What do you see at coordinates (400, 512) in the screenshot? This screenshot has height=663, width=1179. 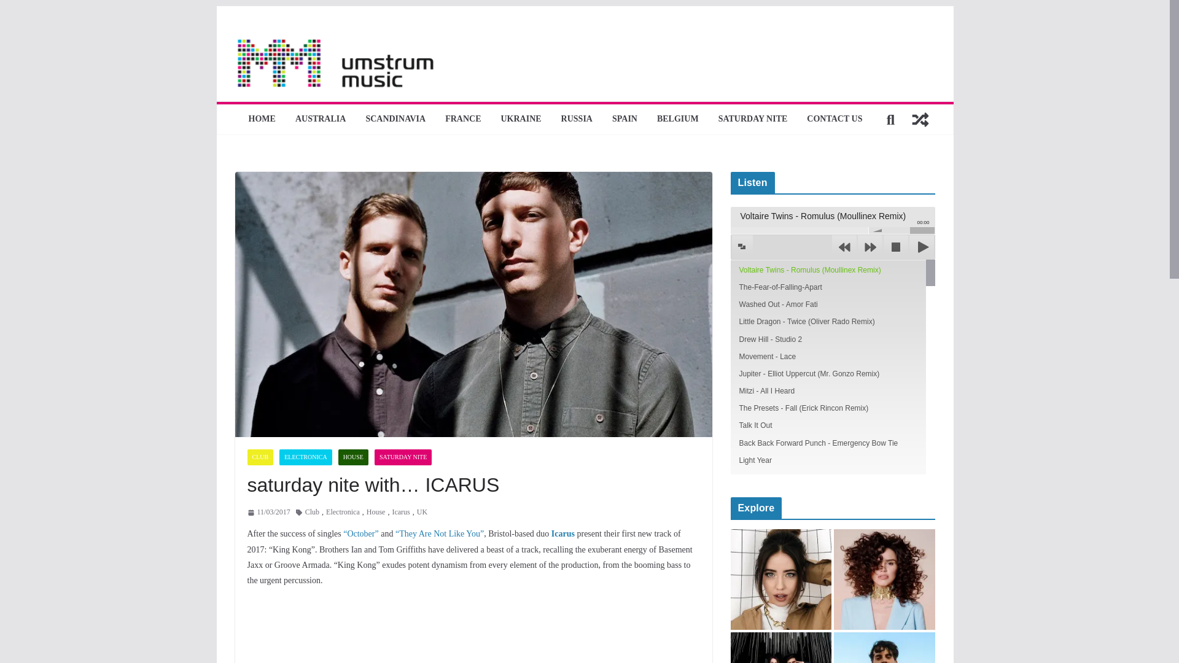 I see `Icarus` at bounding box center [400, 512].